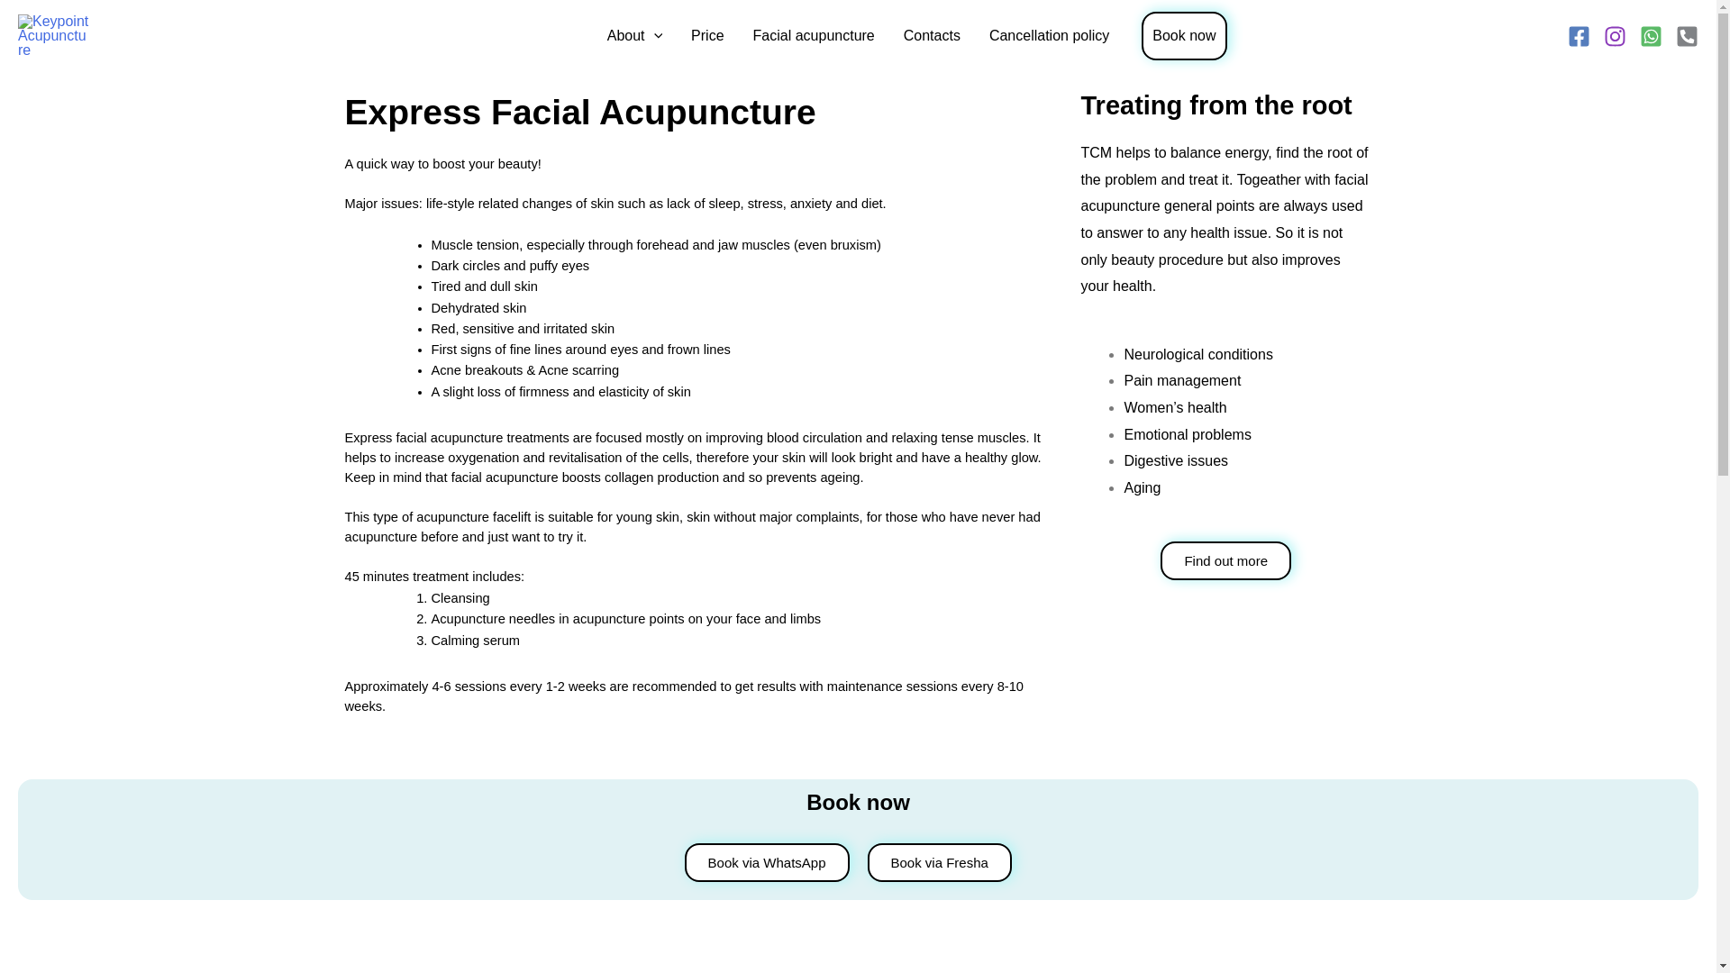  Describe the element at coordinates (634, 36) in the screenshot. I see `About` at that location.